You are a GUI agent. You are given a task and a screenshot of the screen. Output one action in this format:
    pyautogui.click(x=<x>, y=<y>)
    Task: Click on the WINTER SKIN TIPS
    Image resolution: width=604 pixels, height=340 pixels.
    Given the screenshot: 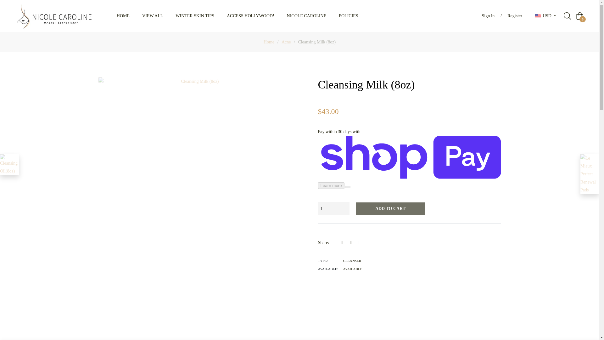 What is the action you would take?
    pyautogui.click(x=194, y=16)
    